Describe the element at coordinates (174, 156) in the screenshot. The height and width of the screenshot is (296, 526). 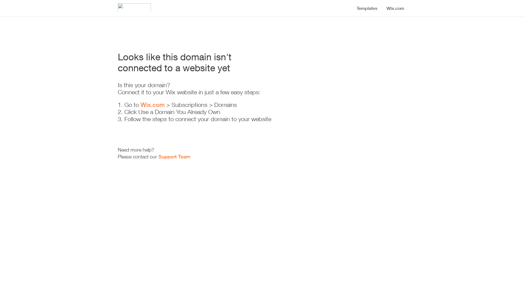
I see `Support Team` at that location.